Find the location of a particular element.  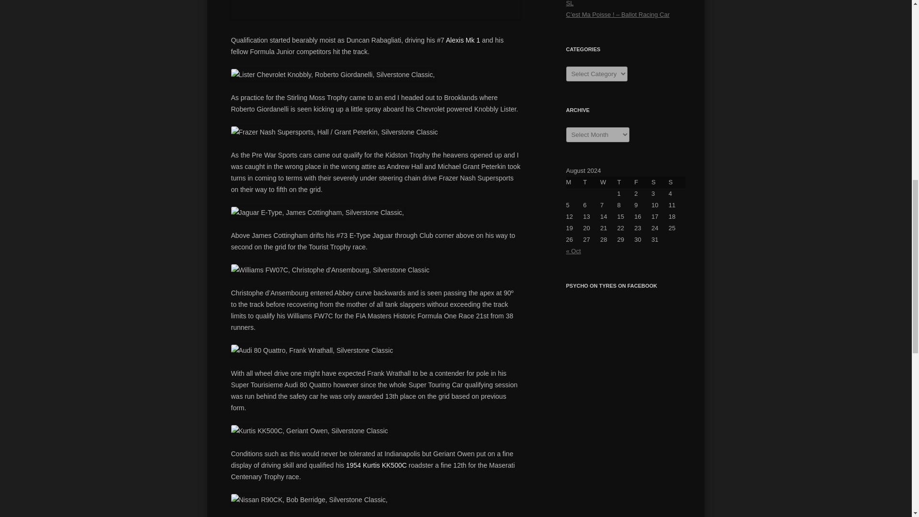

1954 Kurtis KK500C is located at coordinates (376, 465).